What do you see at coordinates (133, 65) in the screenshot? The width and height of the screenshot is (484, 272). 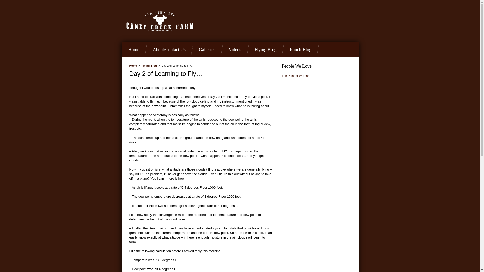 I see `Home` at bounding box center [133, 65].